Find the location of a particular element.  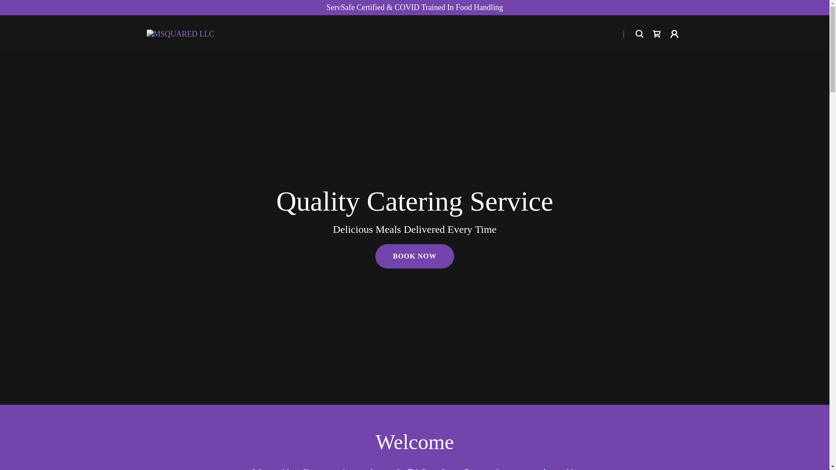

MSQUARED LLC is located at coordinates (180, 33).